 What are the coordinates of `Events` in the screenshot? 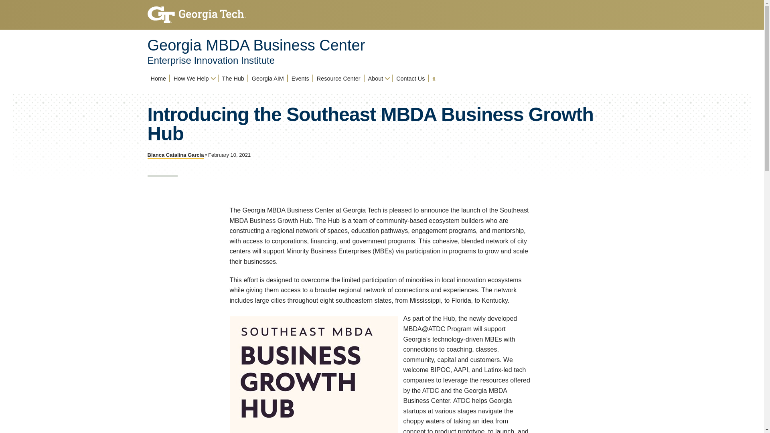 It's located at (300, 78).